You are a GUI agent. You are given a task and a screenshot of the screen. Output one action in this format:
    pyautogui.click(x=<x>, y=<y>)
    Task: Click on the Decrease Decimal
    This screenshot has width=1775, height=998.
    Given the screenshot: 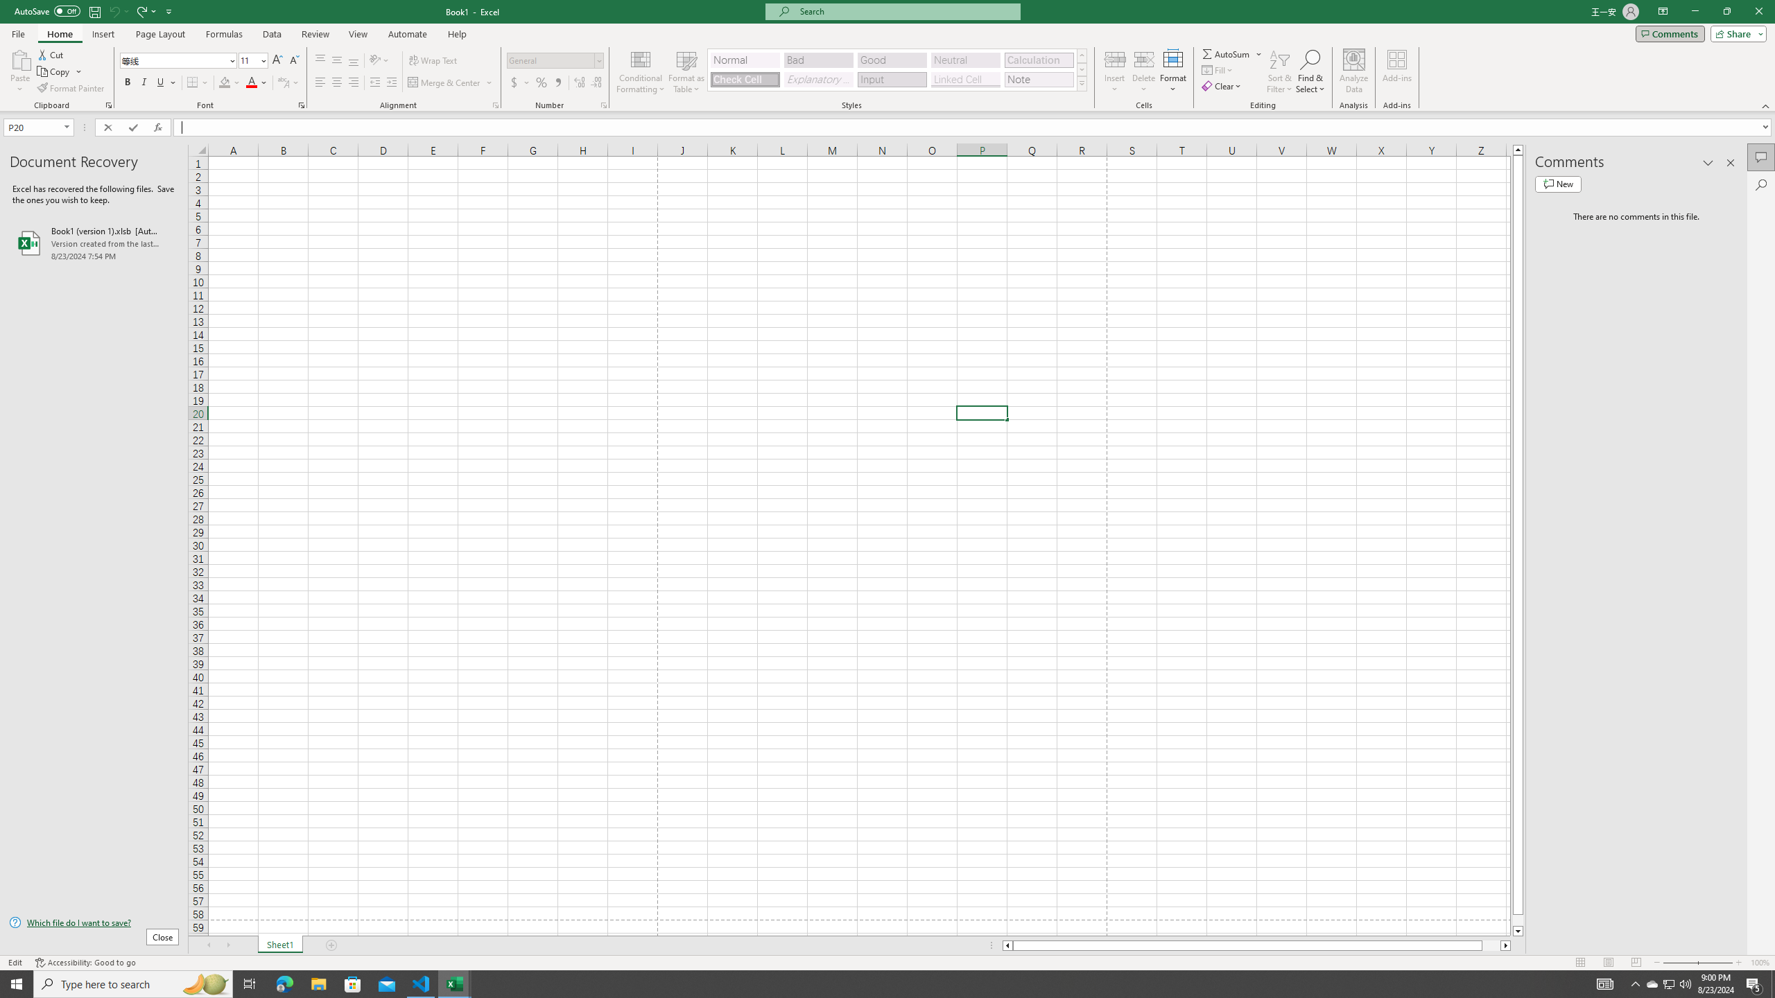 What is the action you would take?
    pyautogui.click(x=596, y=83)
    